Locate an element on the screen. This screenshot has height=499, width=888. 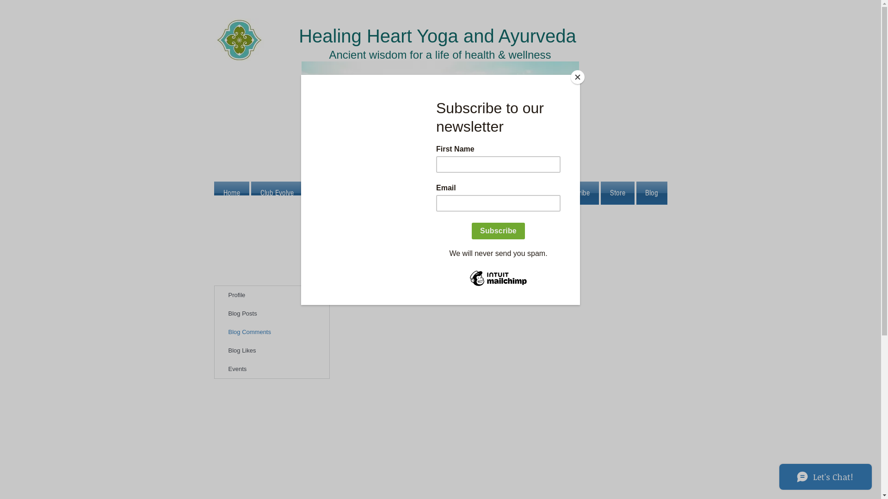
Services & Bookings is located at coordinates (343, 193).